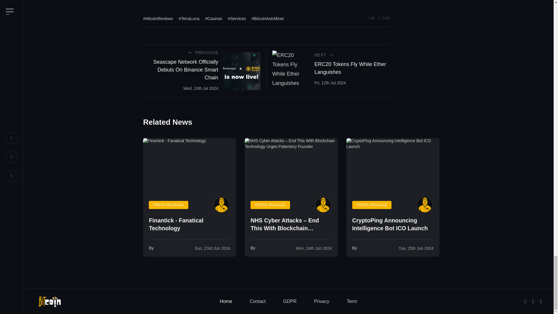 This screenshot has height=314, width=558. I want to click on Wed, 10th Jul 2024, so click(201, 88).